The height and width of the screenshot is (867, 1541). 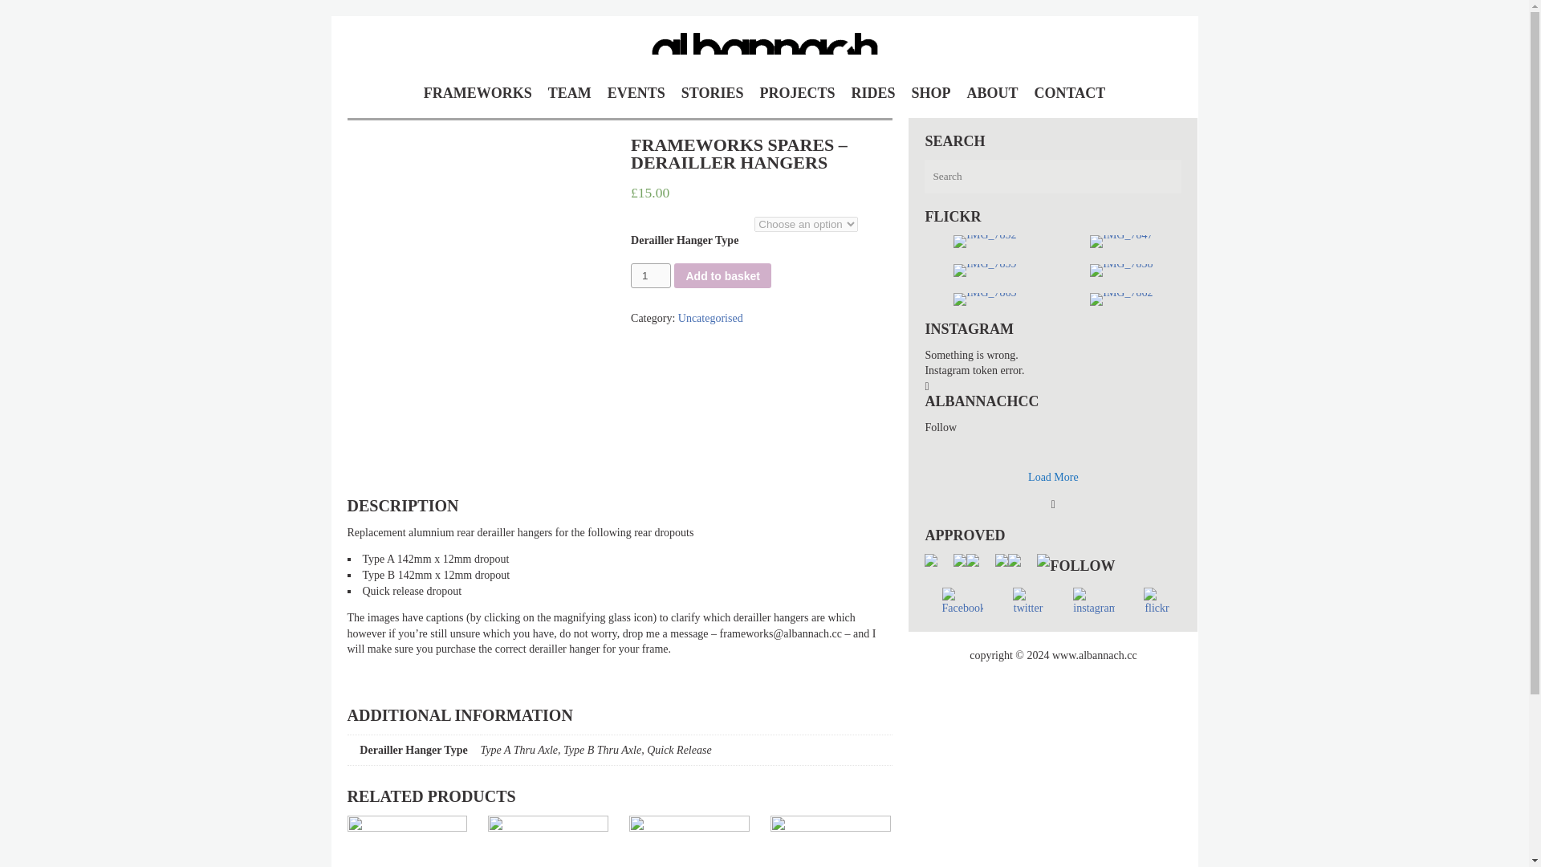 I want to click on Follow us on Instagram, so click(x=1094, y=602).